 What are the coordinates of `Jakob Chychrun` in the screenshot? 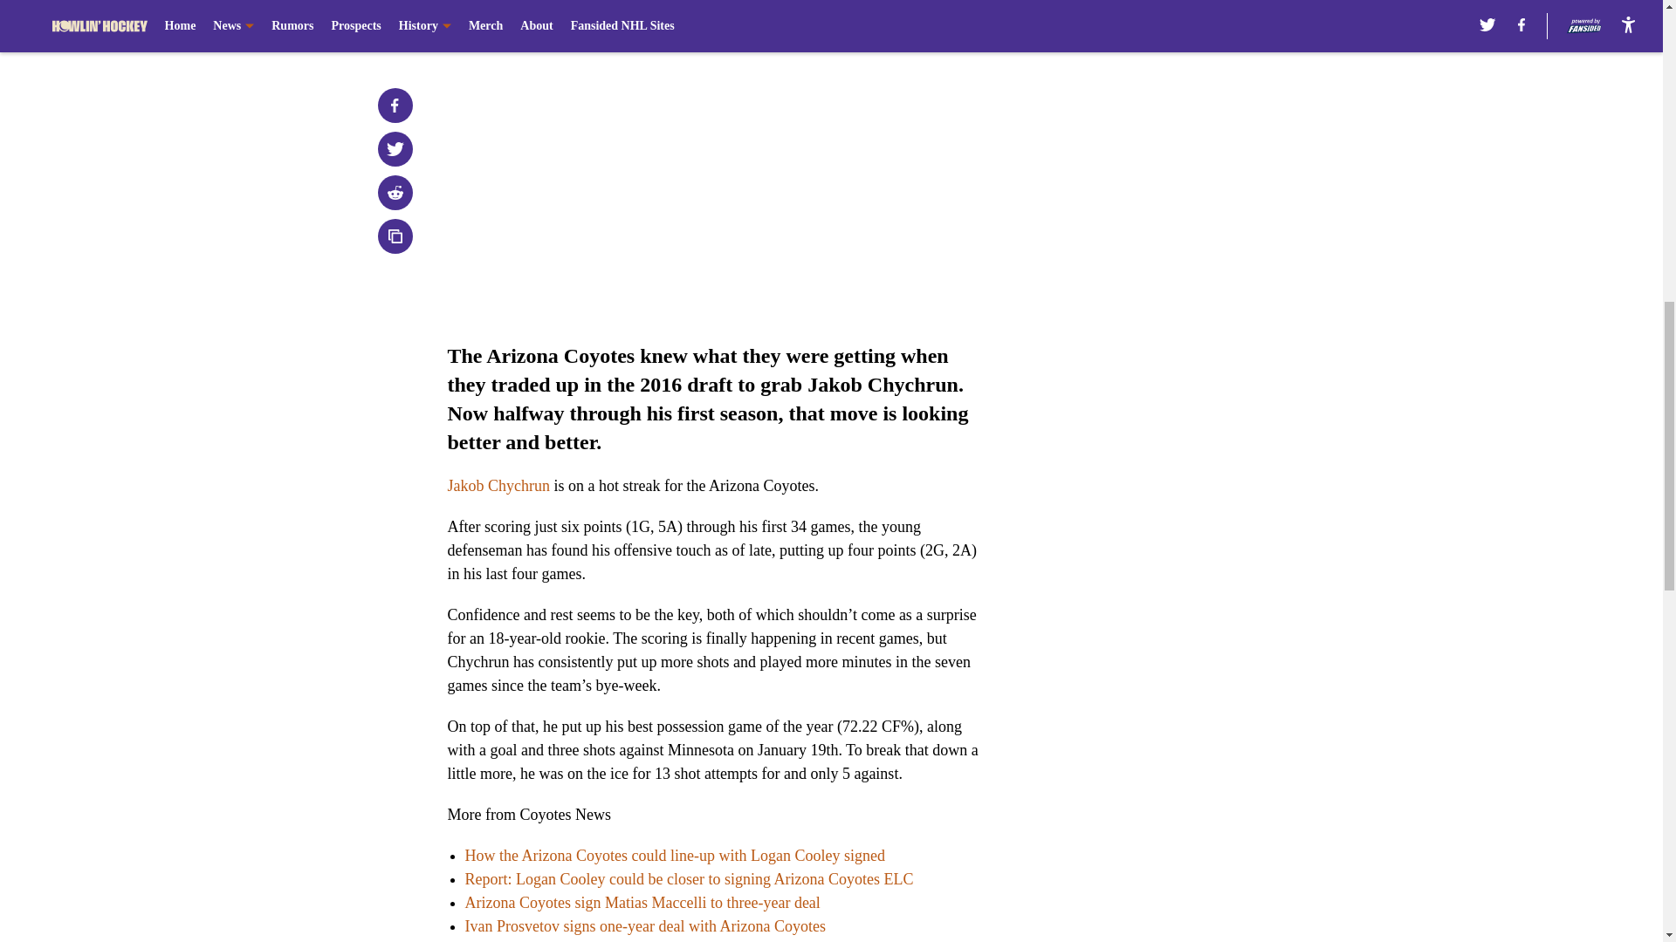 It's located at (498, 485).